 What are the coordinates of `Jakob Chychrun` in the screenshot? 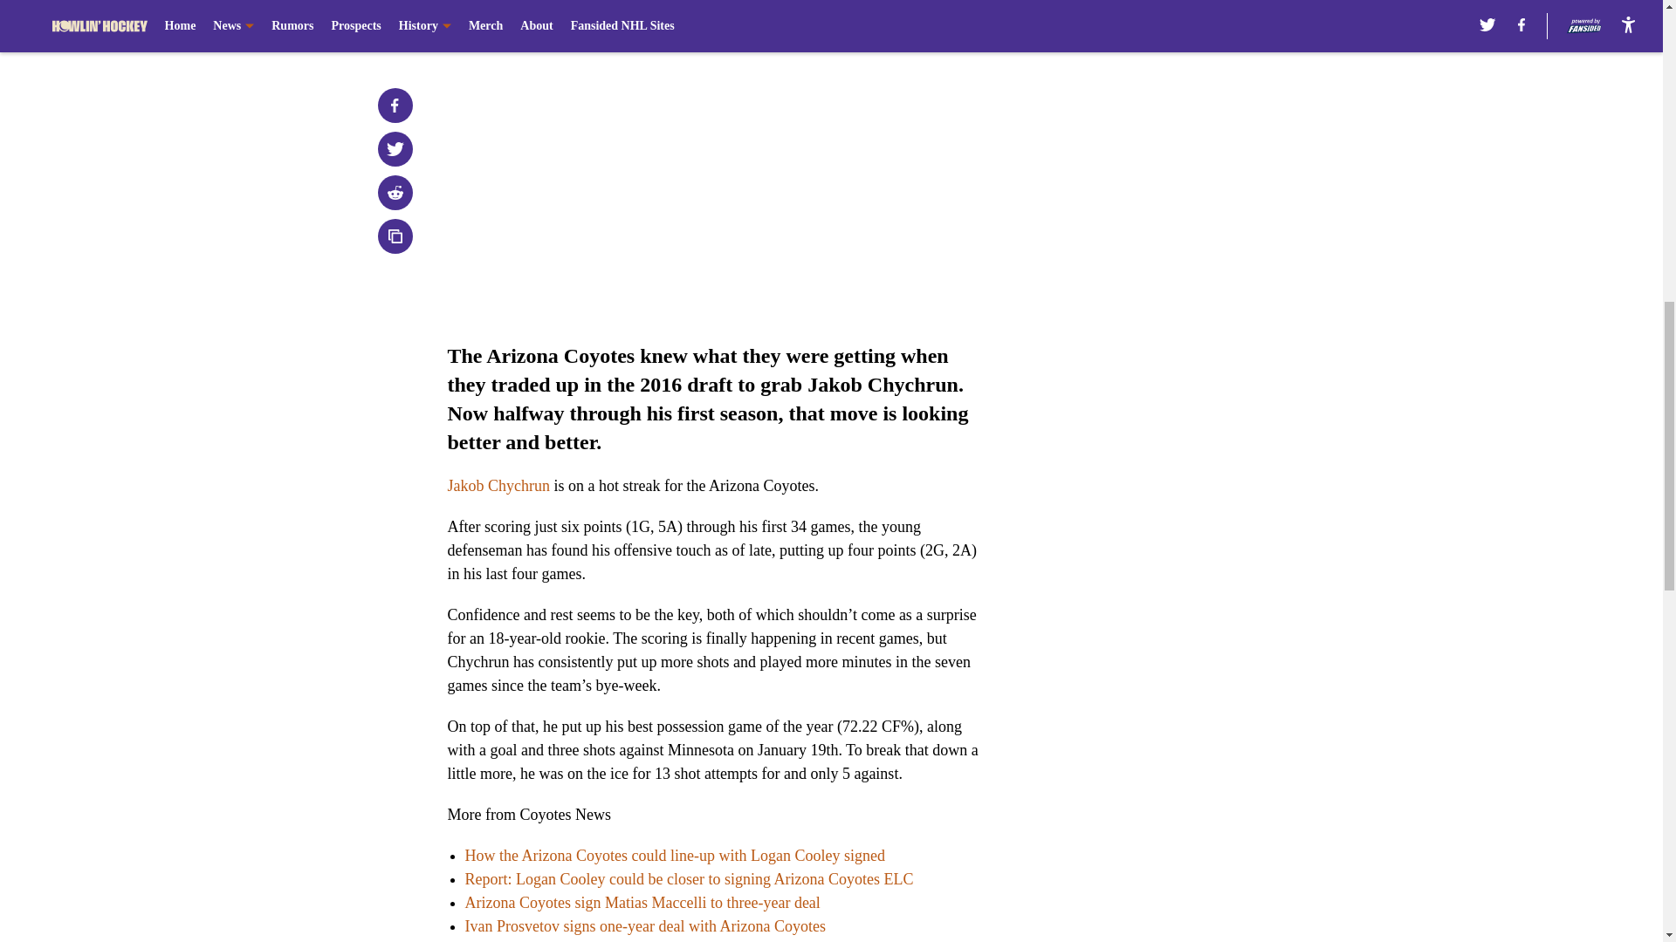 It's located at (498, 485).